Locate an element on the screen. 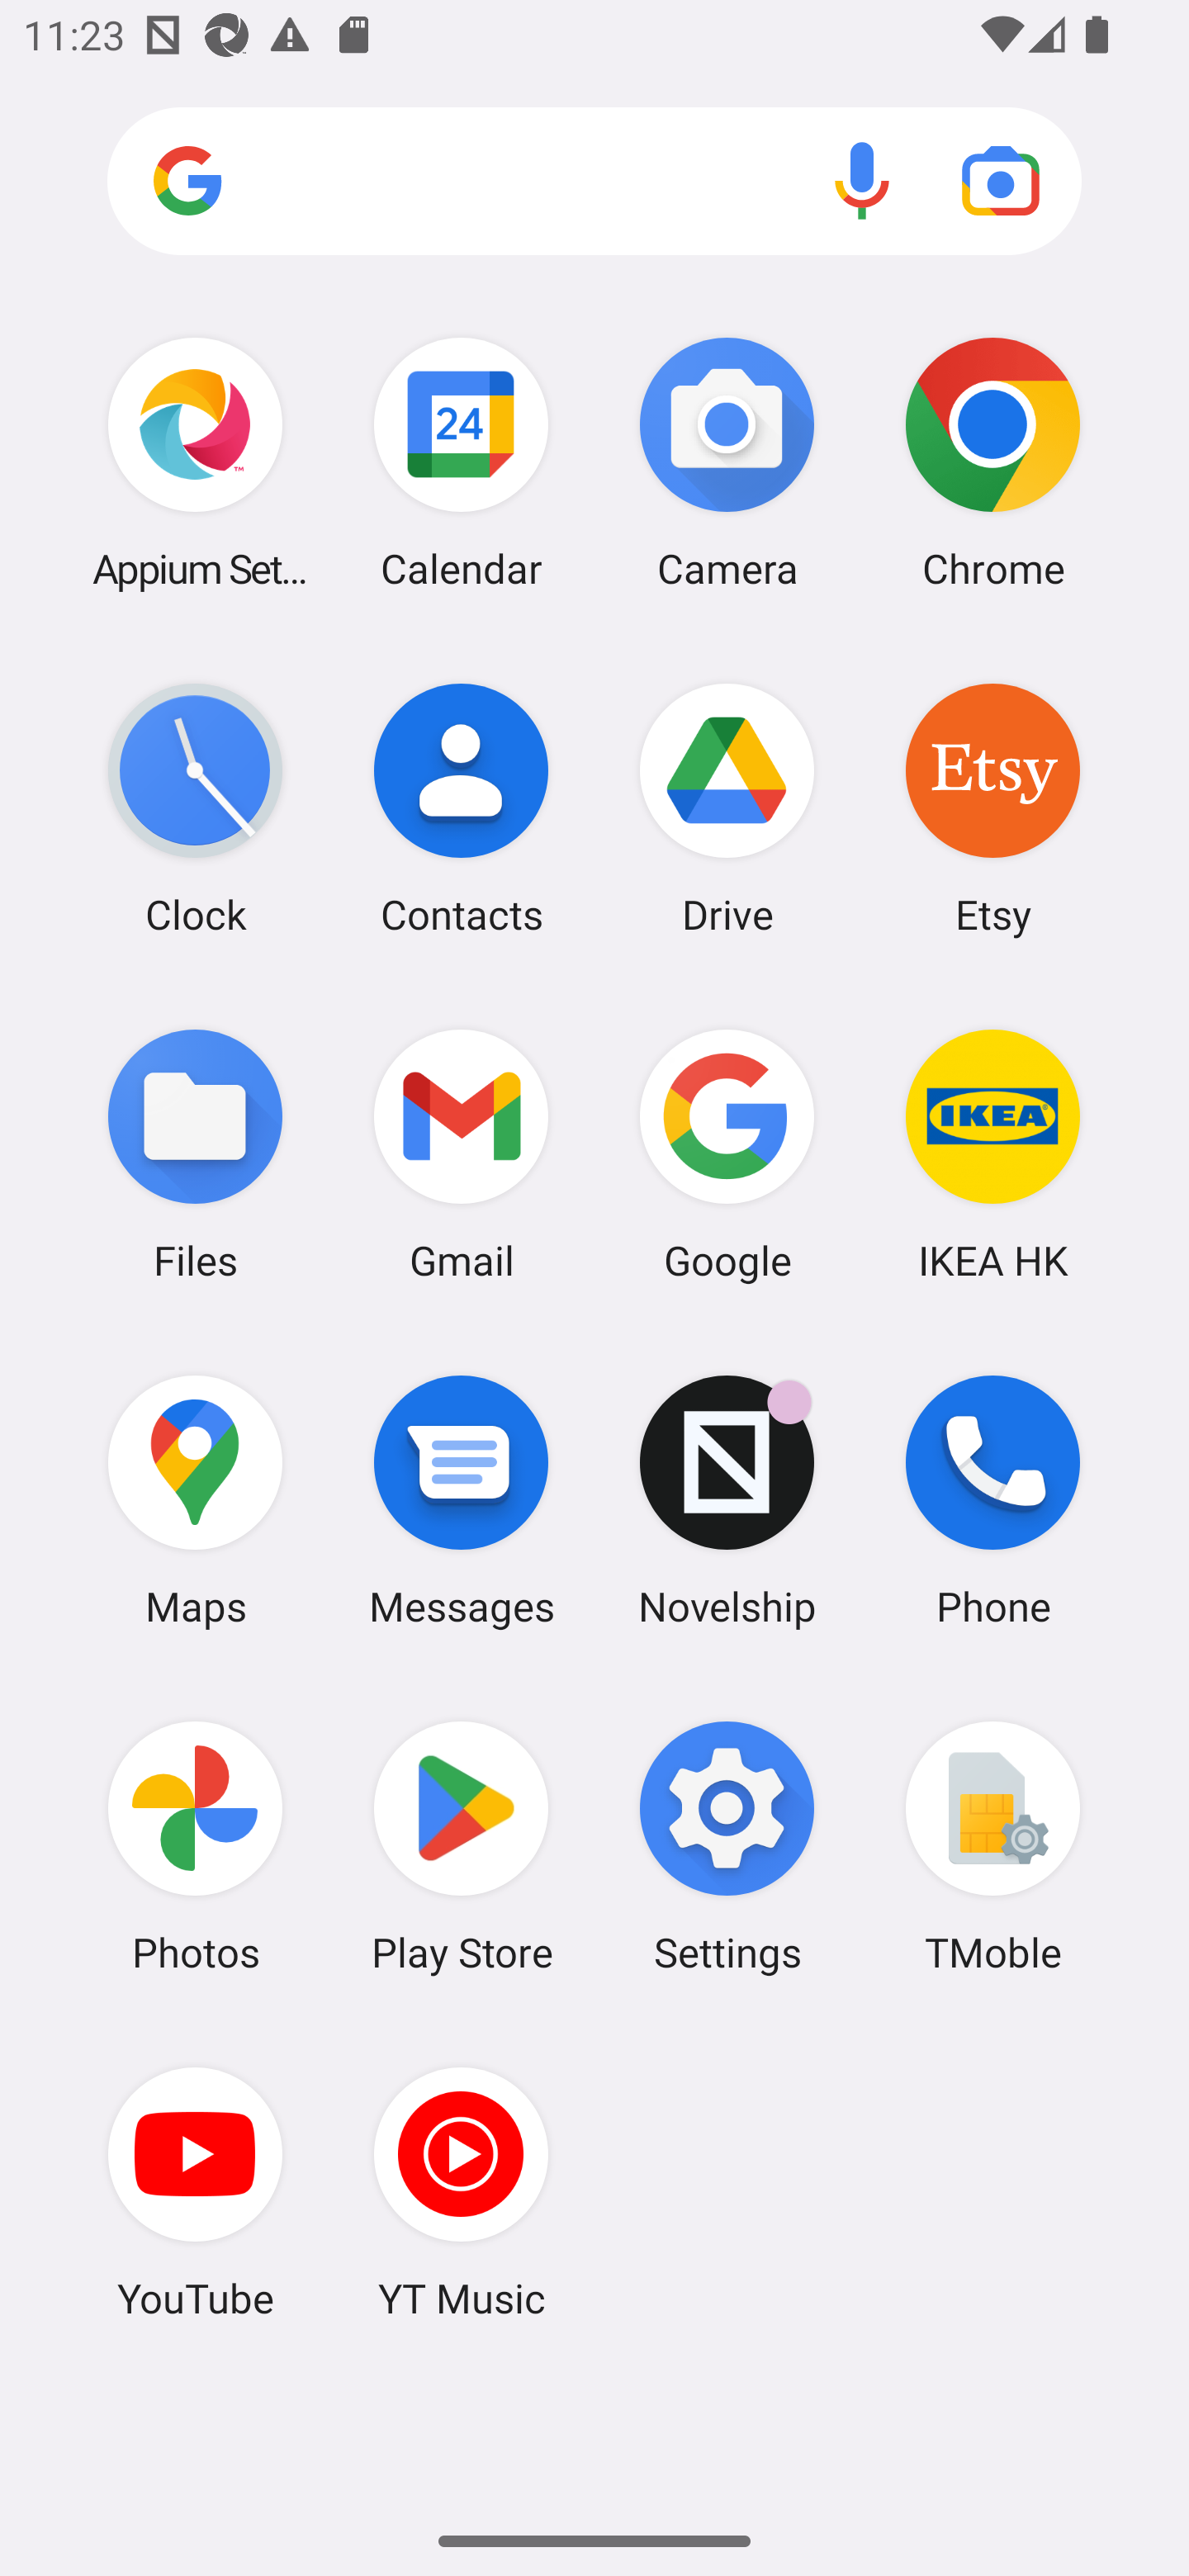 The width and height of the screenshot is (1189, 2576). Novelship Novelship has 2 notifications is located at coordinates (727, 1500).